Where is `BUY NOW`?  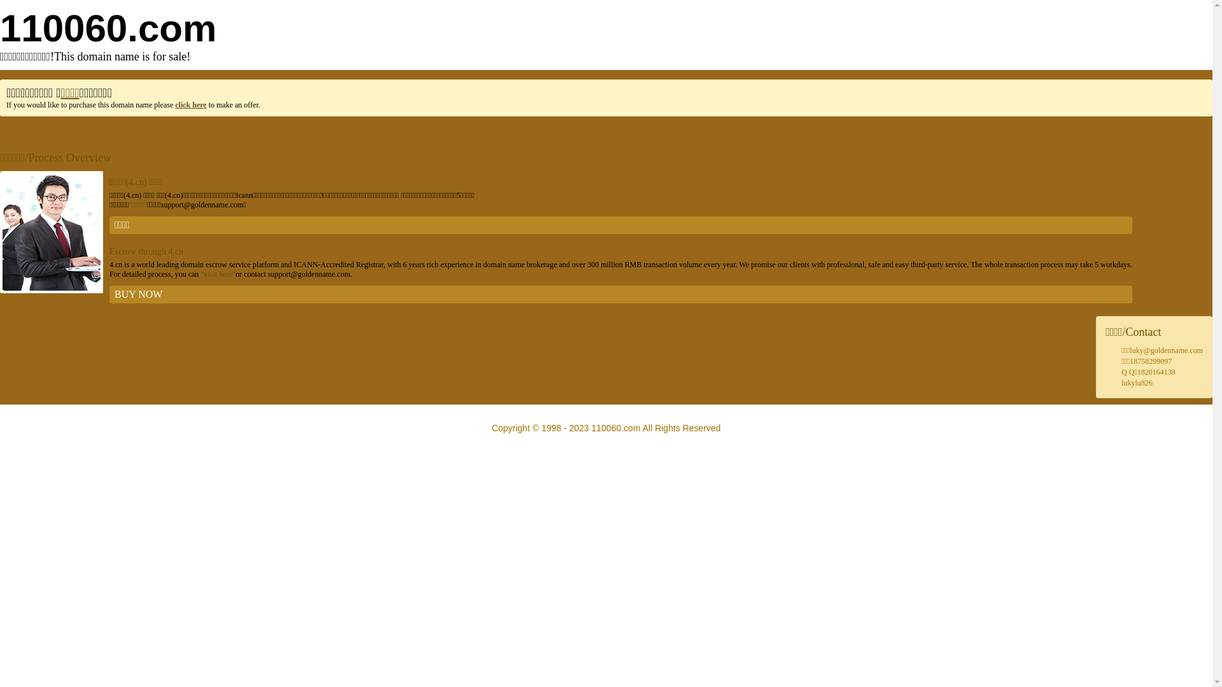 BUY NOW is located at coordinates (621, 295).